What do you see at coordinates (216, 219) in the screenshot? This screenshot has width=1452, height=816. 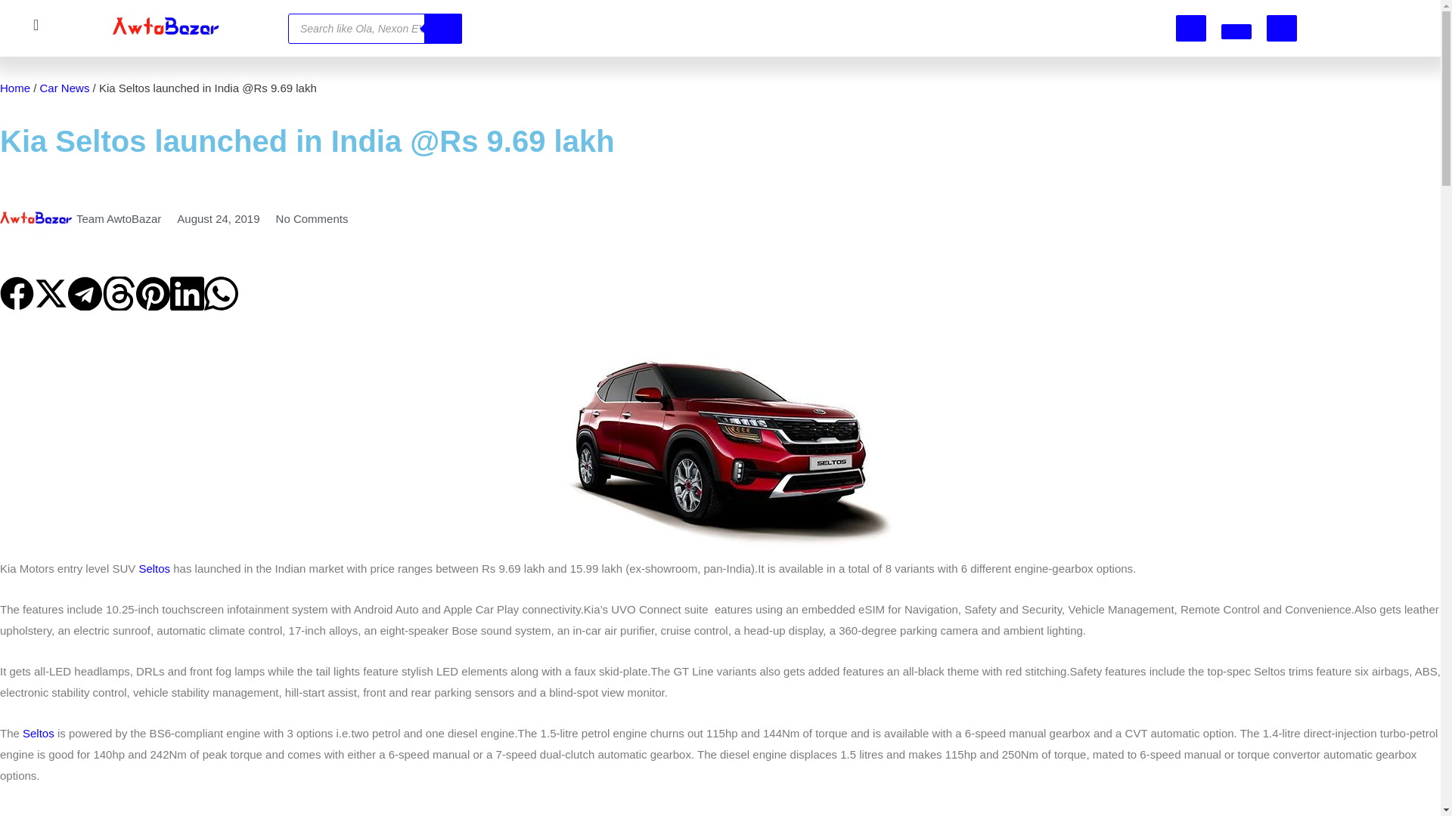 I see `August 24, 2019` at bounding box center [216, 219].